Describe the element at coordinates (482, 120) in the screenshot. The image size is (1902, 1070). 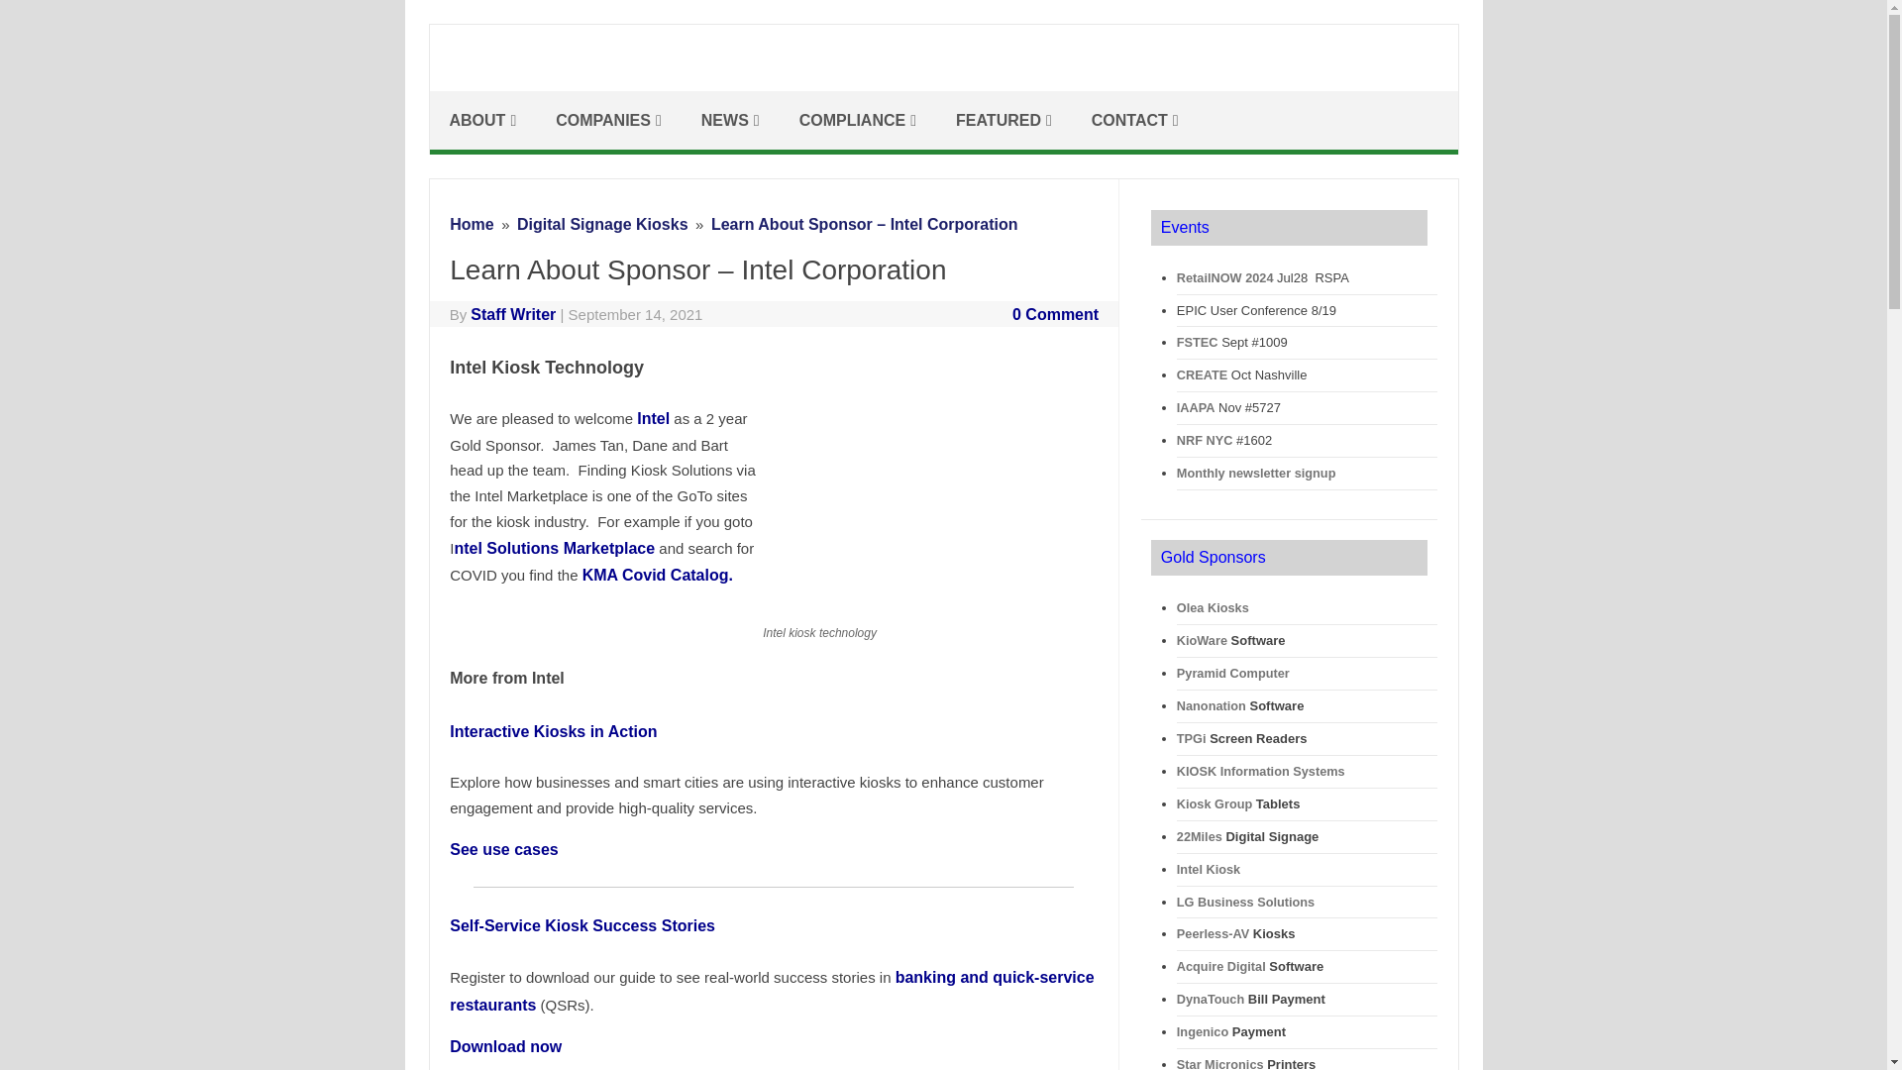
I see `ABOUT` at that location.